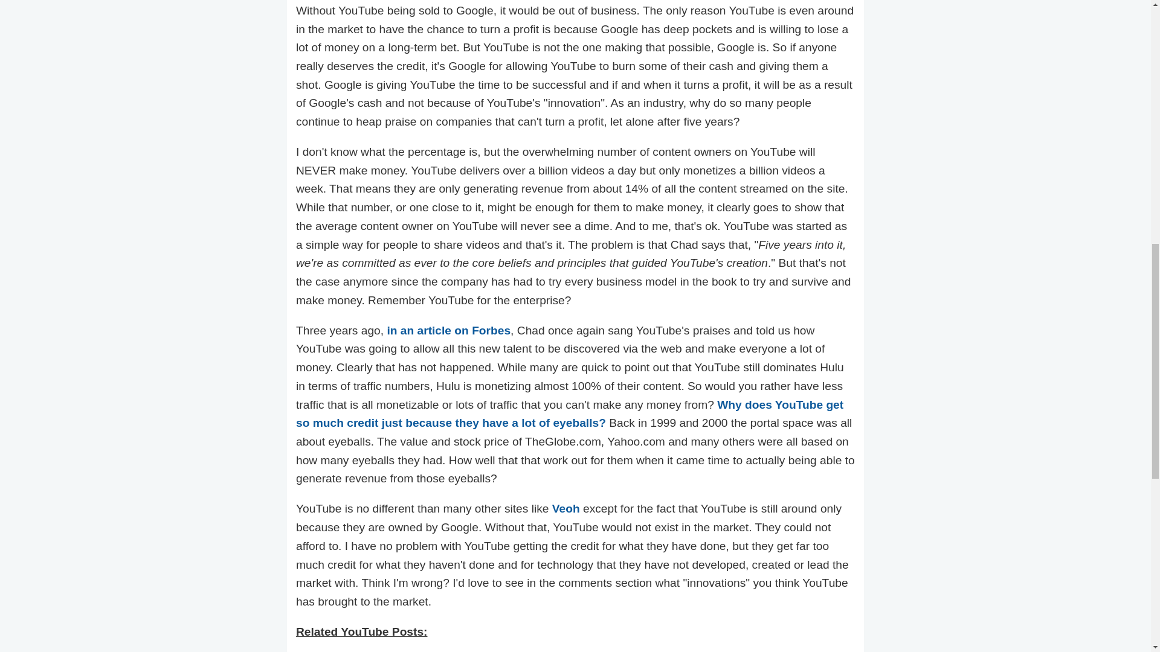 The height and width of the screenshot is (652, 1160). Describe the element at coordinates (565, 508) in the screenshot. I see `Veoh` at that location.